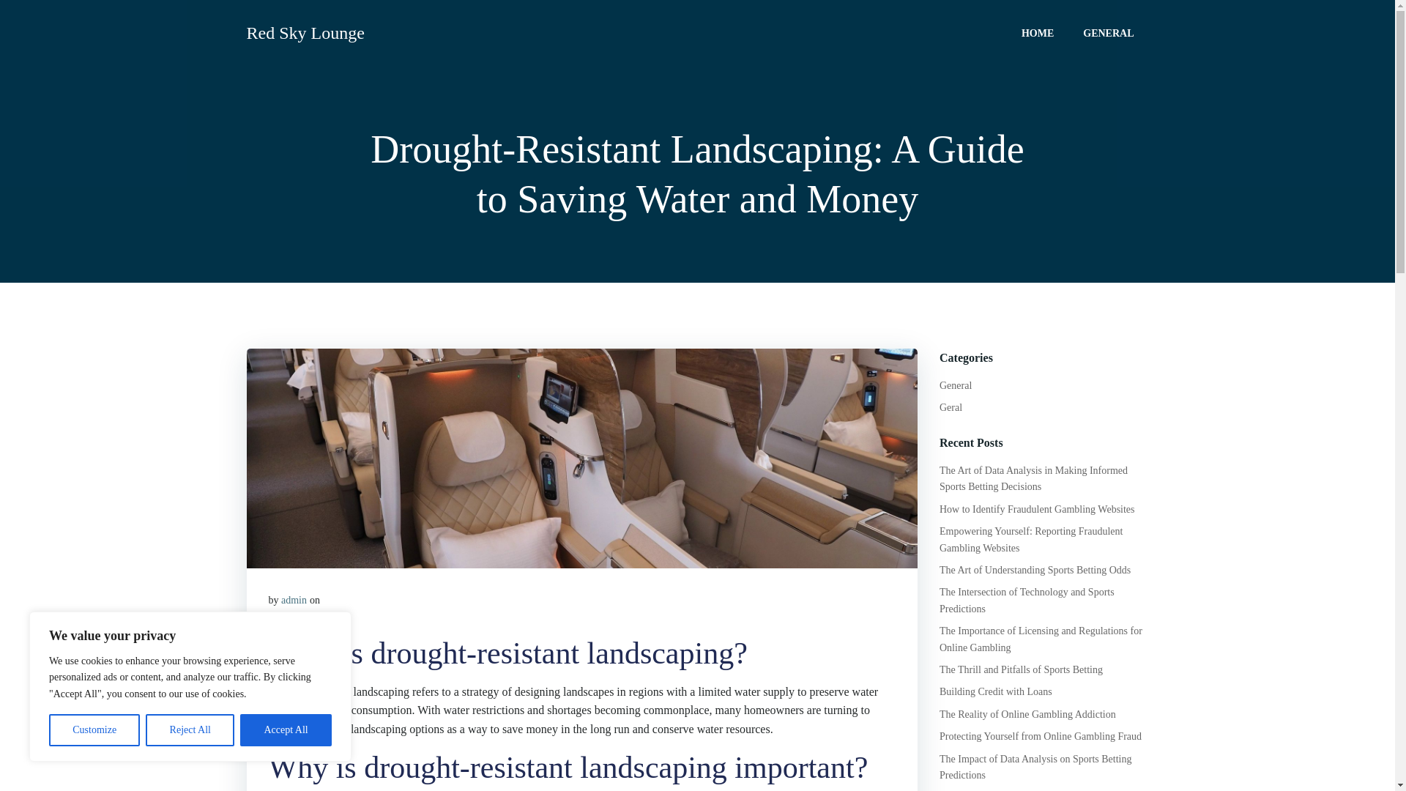  Describe the element at coordinates (1037, 32) in the screenshot. I see `HOME` at that location.